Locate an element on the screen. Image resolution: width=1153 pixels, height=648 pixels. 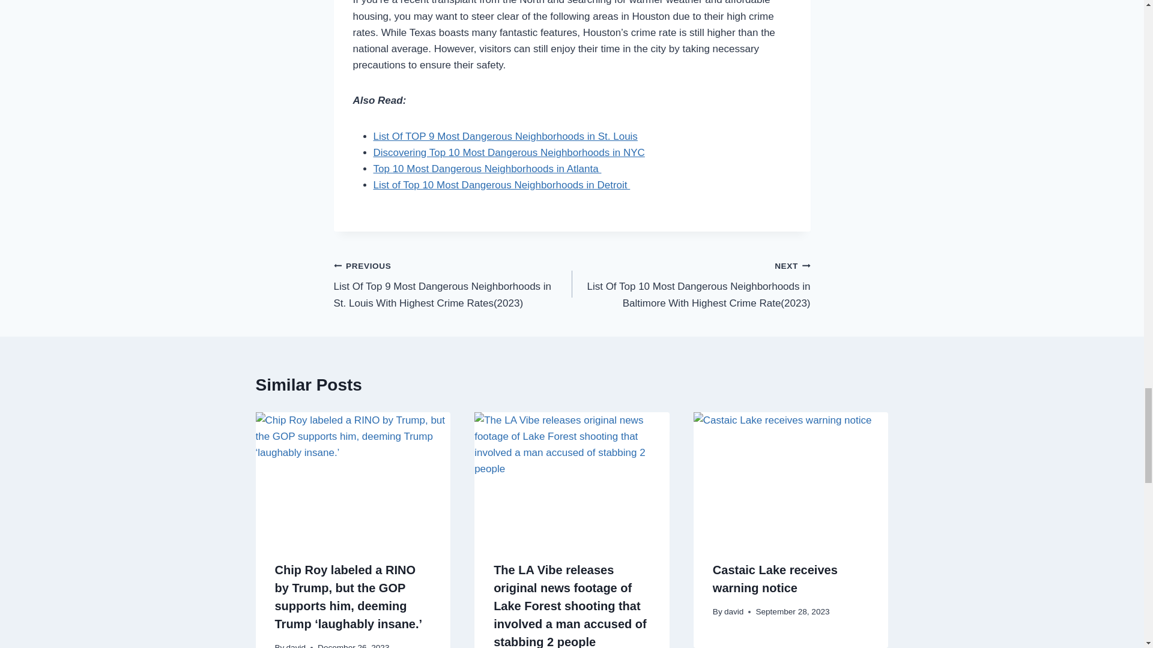
List of Top 10 Most Dangerous Neighborhoods in Detroit  is located at coordinates (502, 185).